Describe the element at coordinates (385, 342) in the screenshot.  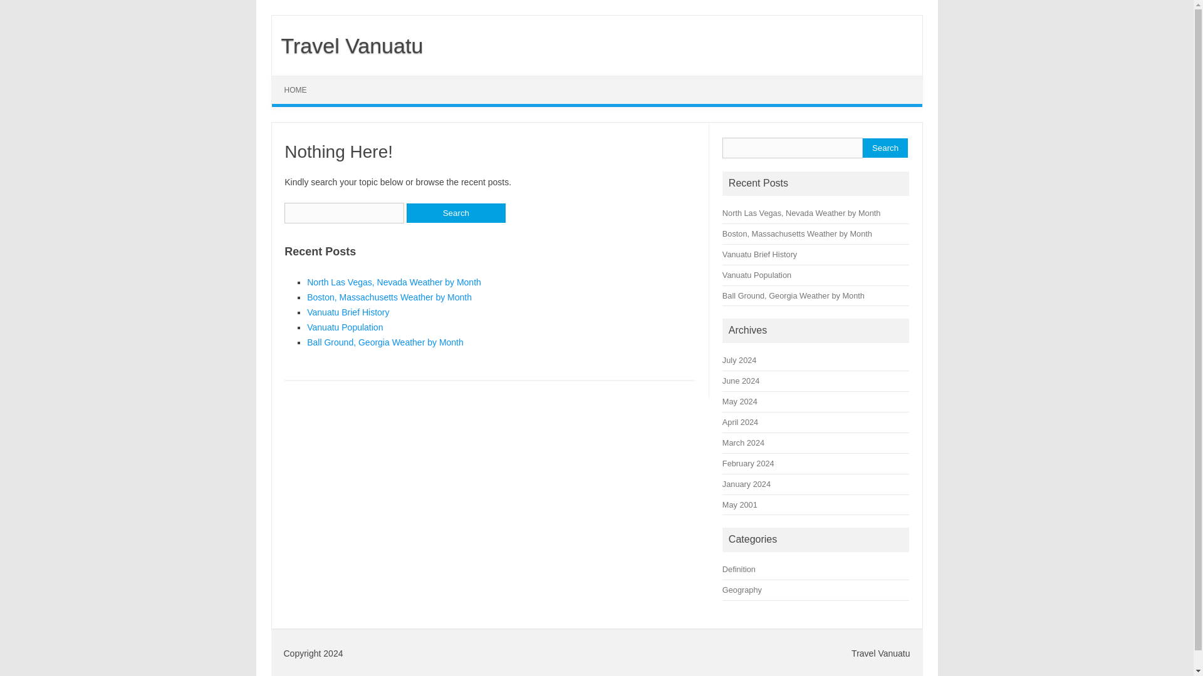
I see `Ball Ground, Georgia Weather by Month` at that location.